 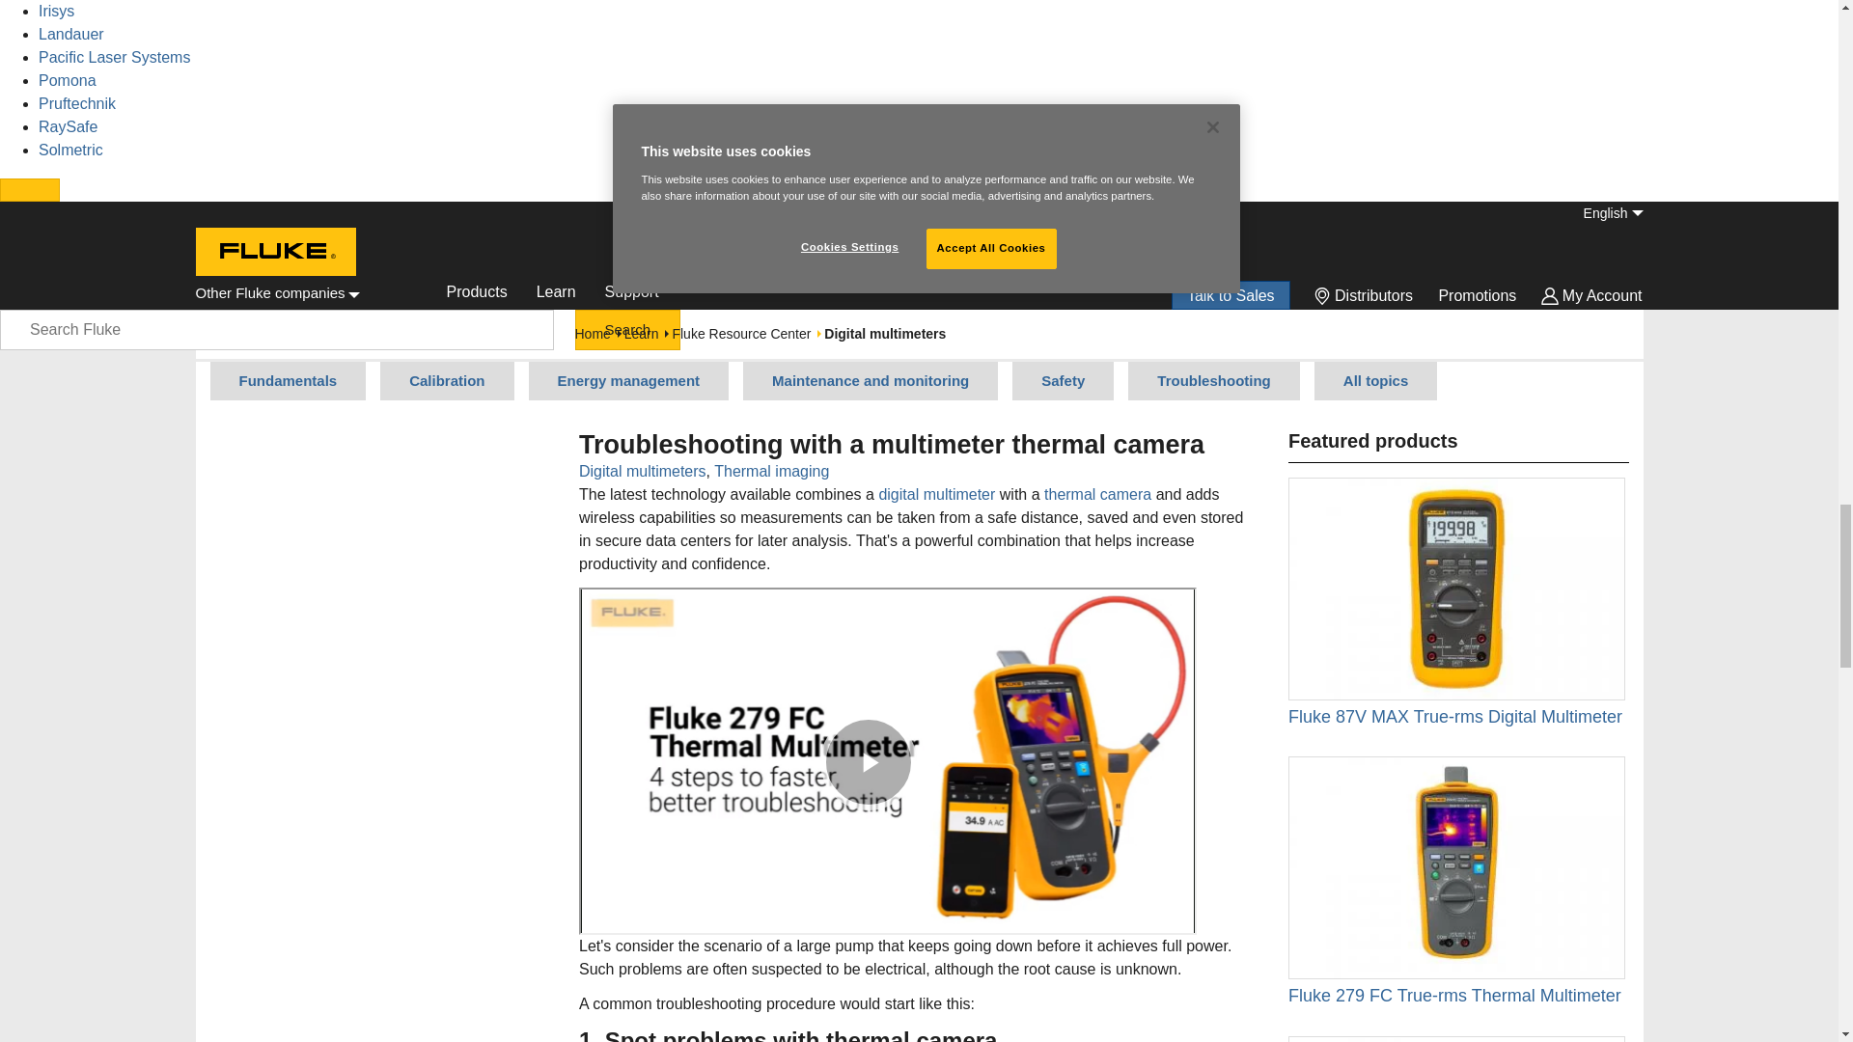 What do you see at coordinates (1455, 589) in the screenshot?
I see `Fluke 87V MAX True-rms Digital Multimeter` at bounding box center [1455, 589].